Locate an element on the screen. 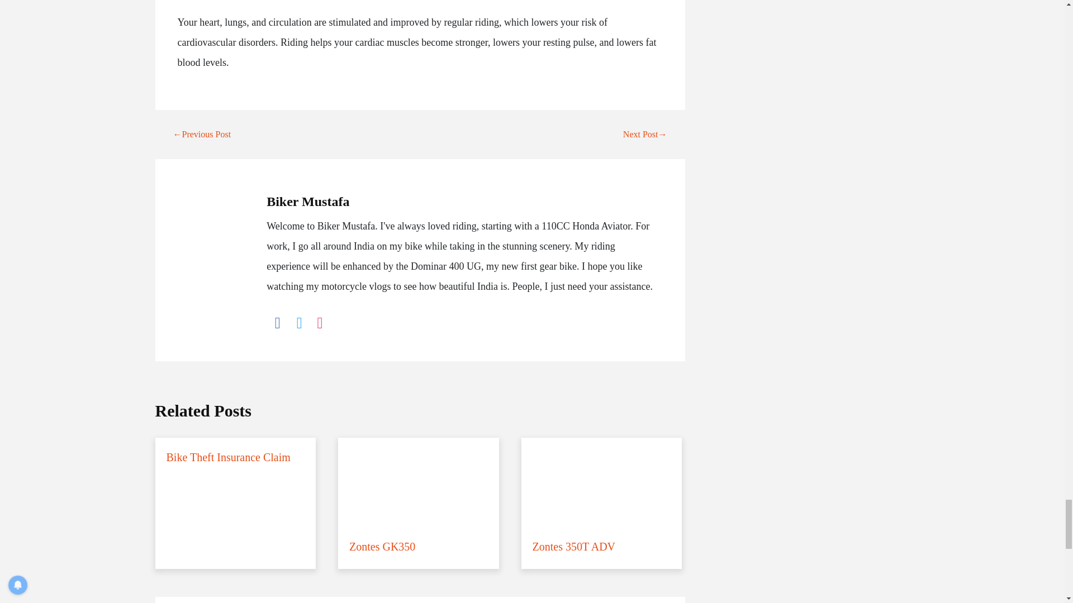 The image size is (1073, 603). Zontes GK350 is located at coordinates (418, 504).